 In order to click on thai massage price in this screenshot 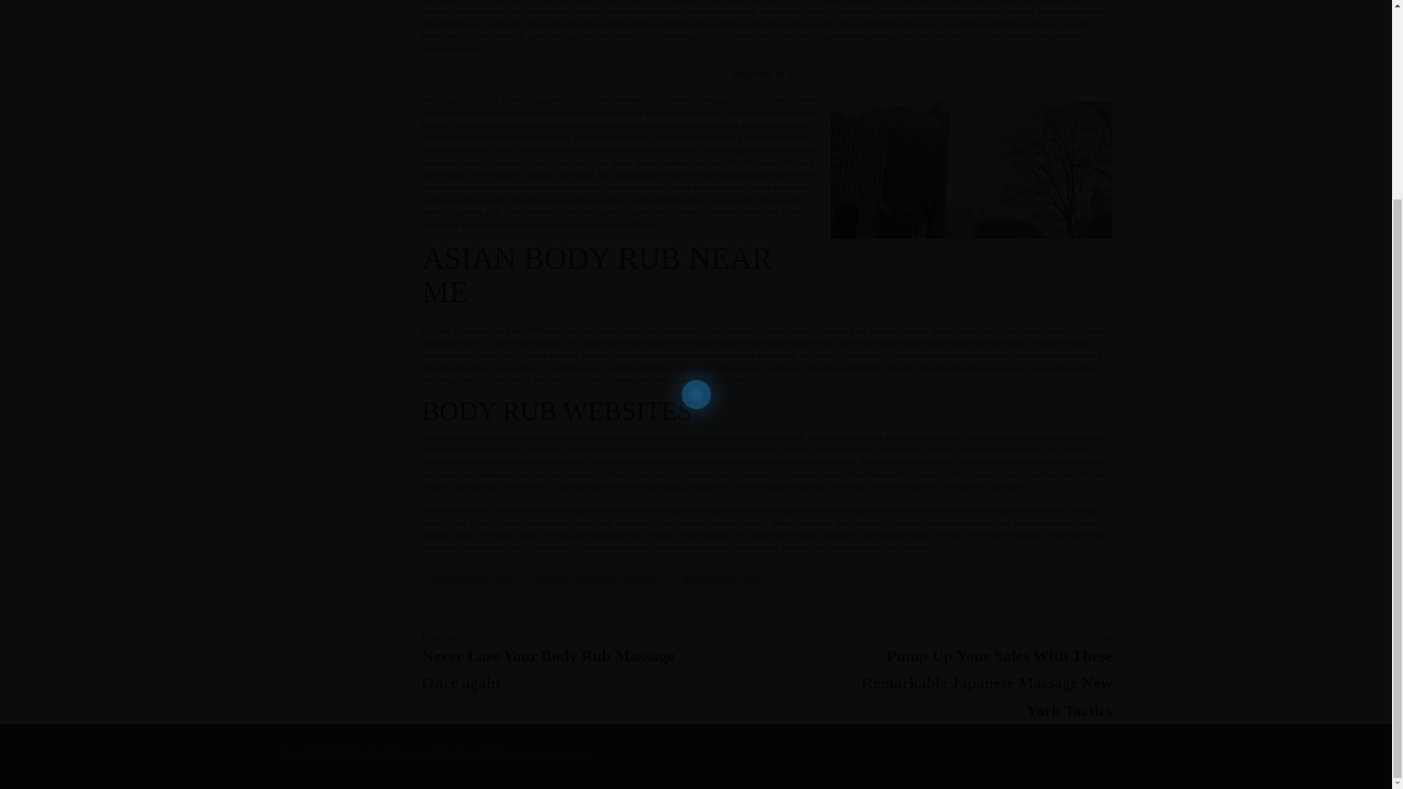, I will do `click(722, 580)`.